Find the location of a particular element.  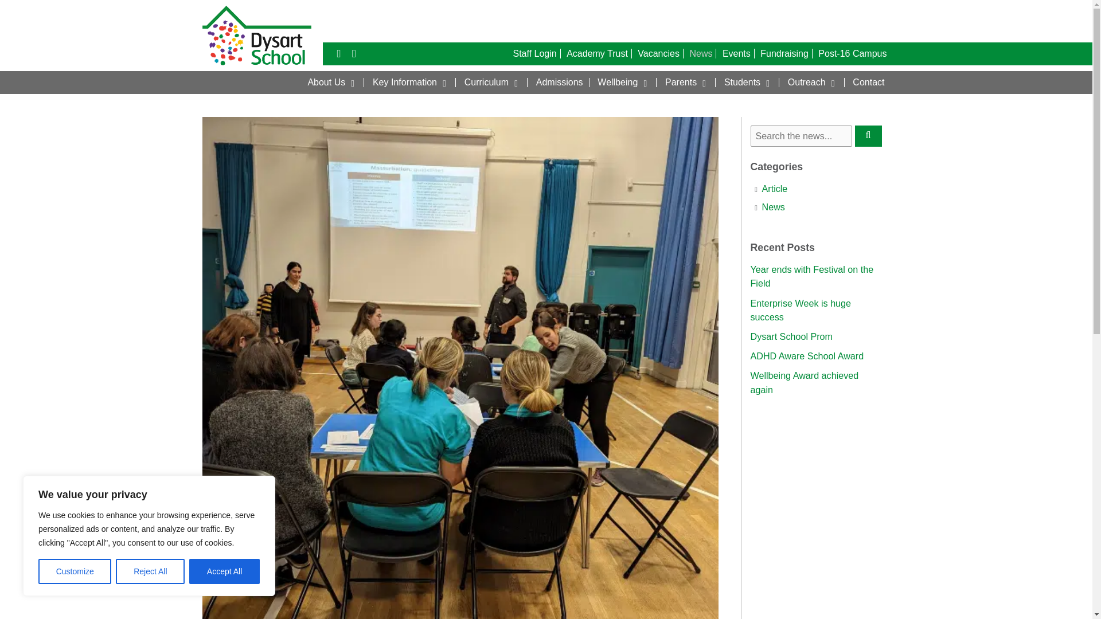

Fundraising is located at coordinates (784, 53).